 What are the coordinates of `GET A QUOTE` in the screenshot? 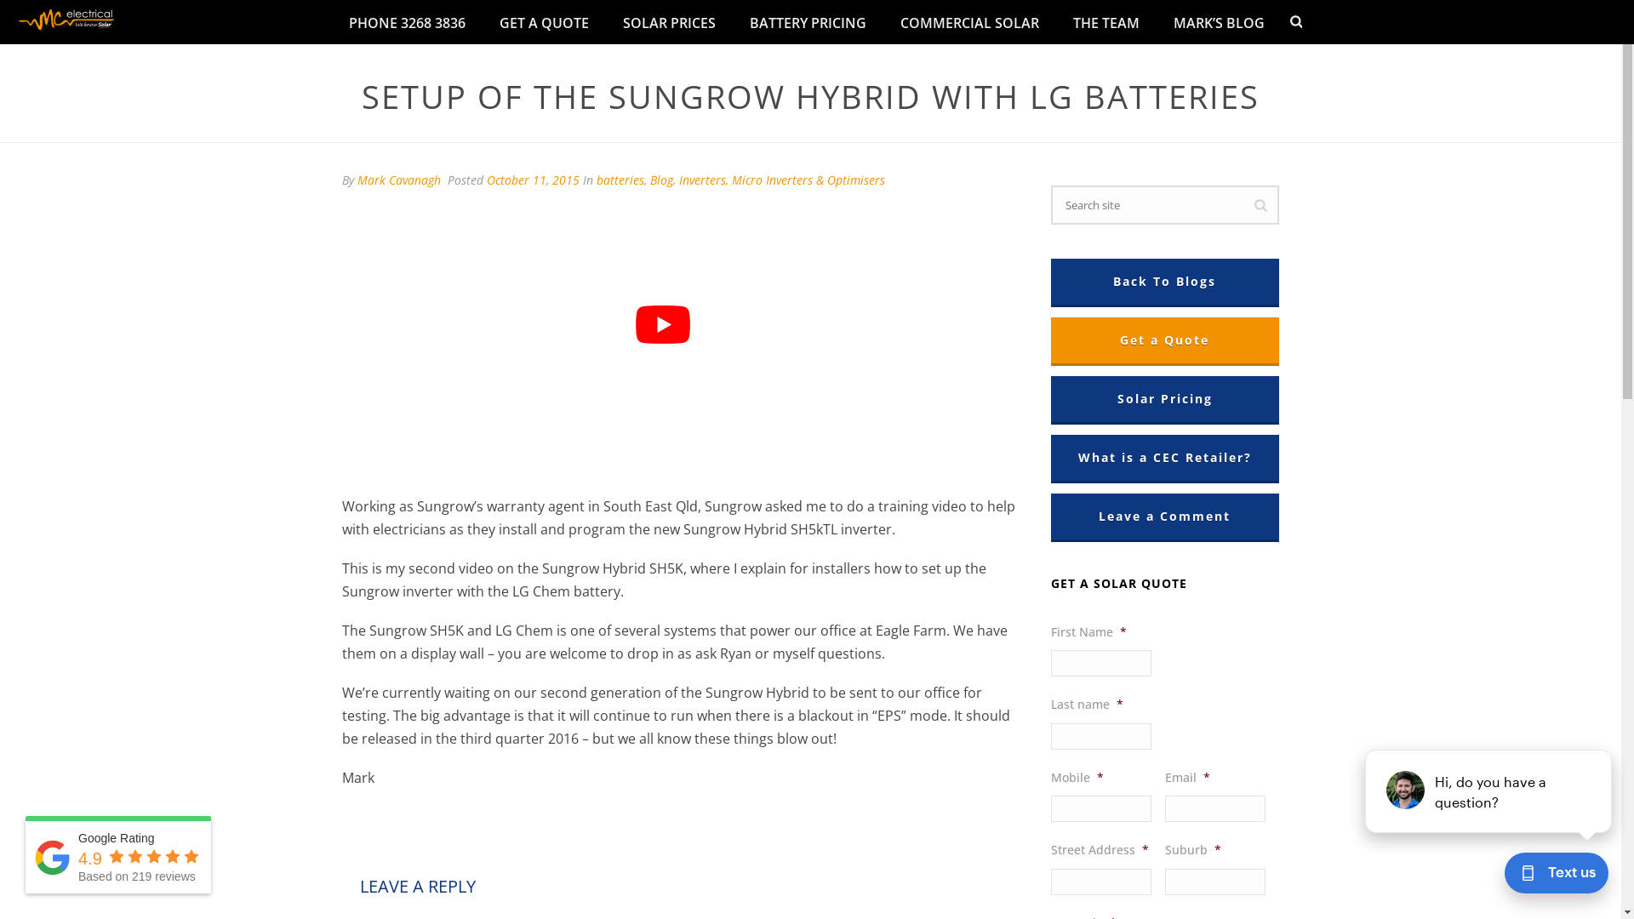 It's located at (545, 22).